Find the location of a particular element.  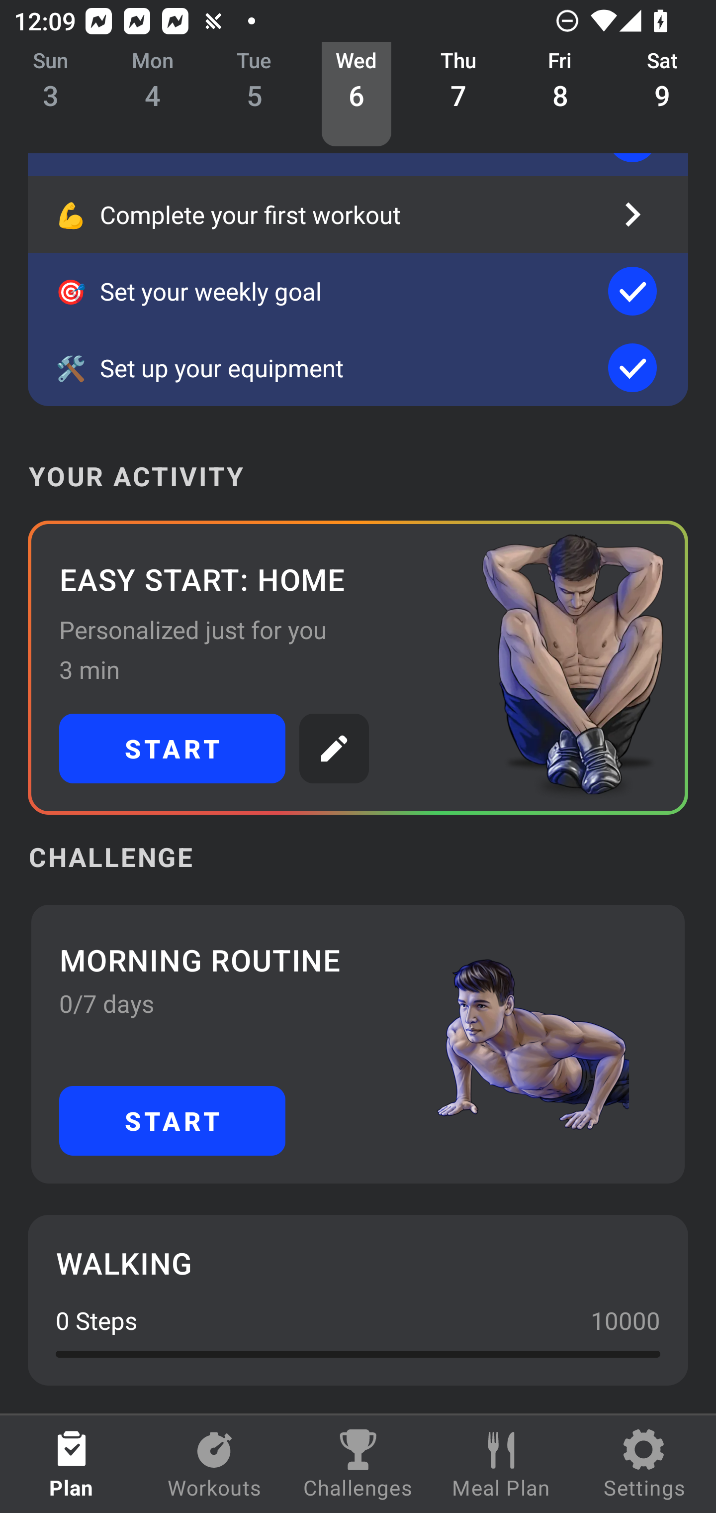

Tue 5 is located at coordinates (255, 95).